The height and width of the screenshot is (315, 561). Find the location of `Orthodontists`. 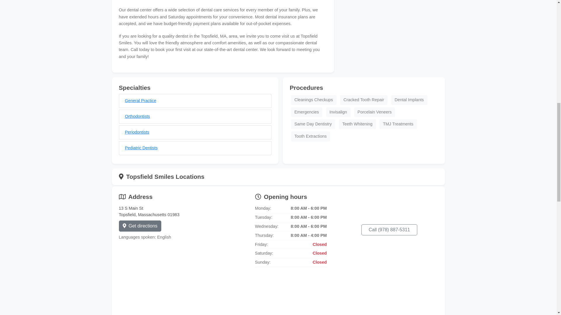

Orthodontists is located at coordinates (138, 116).